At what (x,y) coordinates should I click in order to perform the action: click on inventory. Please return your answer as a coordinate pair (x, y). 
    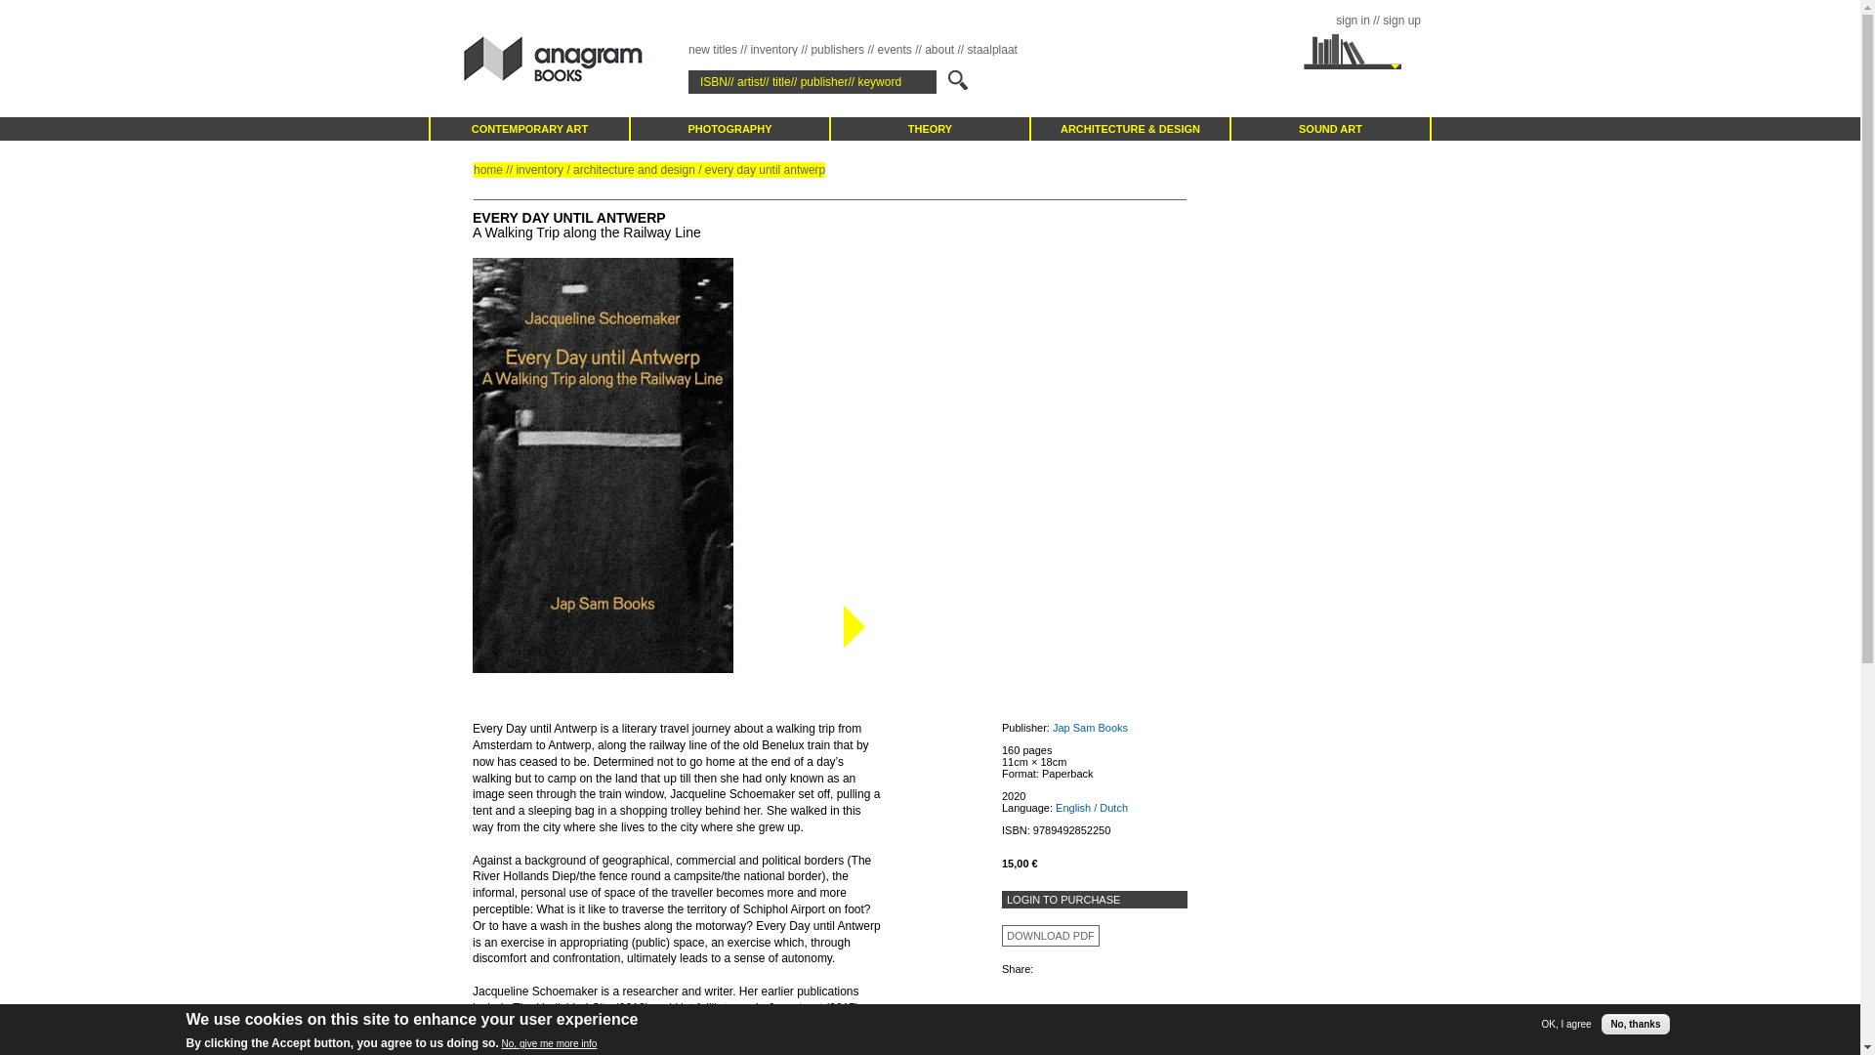
    Looking at the image, I should click on (539, 170).